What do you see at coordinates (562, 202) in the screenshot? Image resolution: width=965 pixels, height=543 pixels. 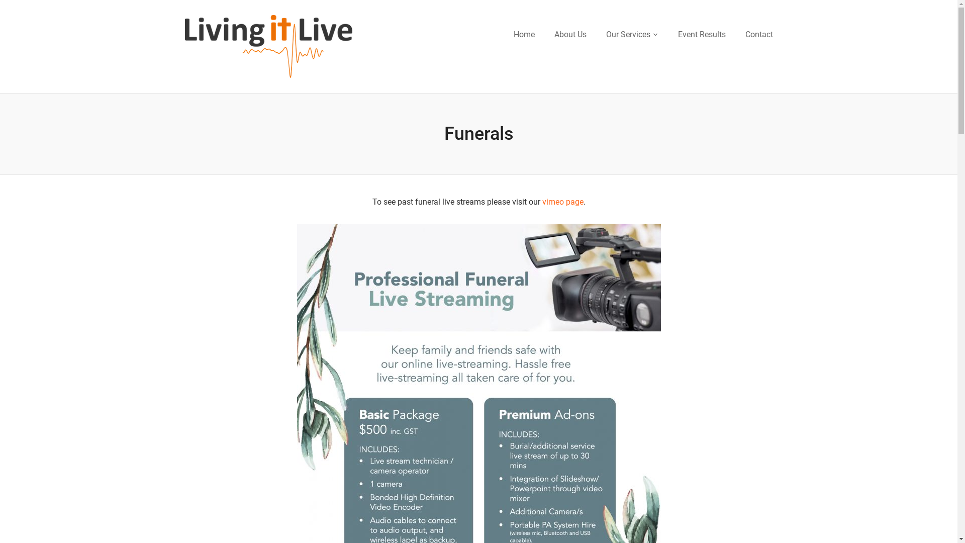 I see `vimeo page` at bounding box center [562, 202].